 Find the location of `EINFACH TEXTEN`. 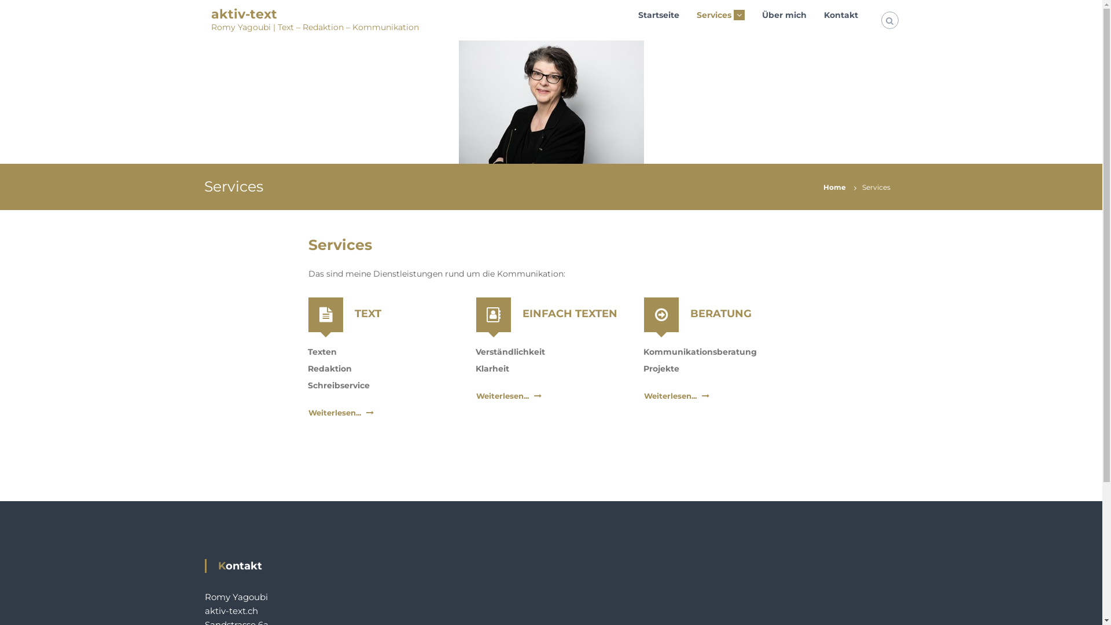

EINFACH TEXTEN is located at coordinates (569, 313).